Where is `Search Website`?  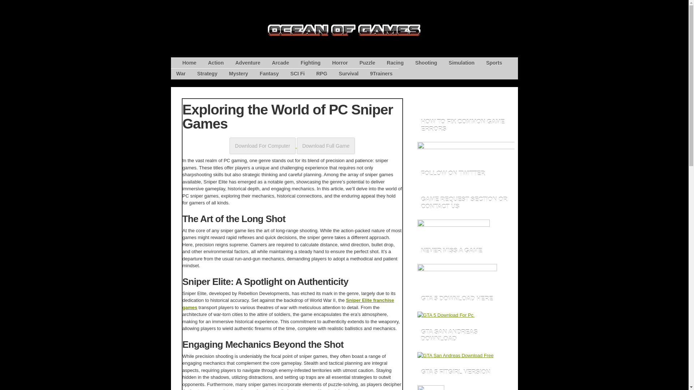 Search Website is located at coordinates (504, 100).